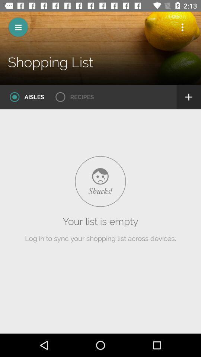 The image size is (201, 357). Describe the element at coordinates (18, 27) in the screenshot. I see `open menu` at that location.